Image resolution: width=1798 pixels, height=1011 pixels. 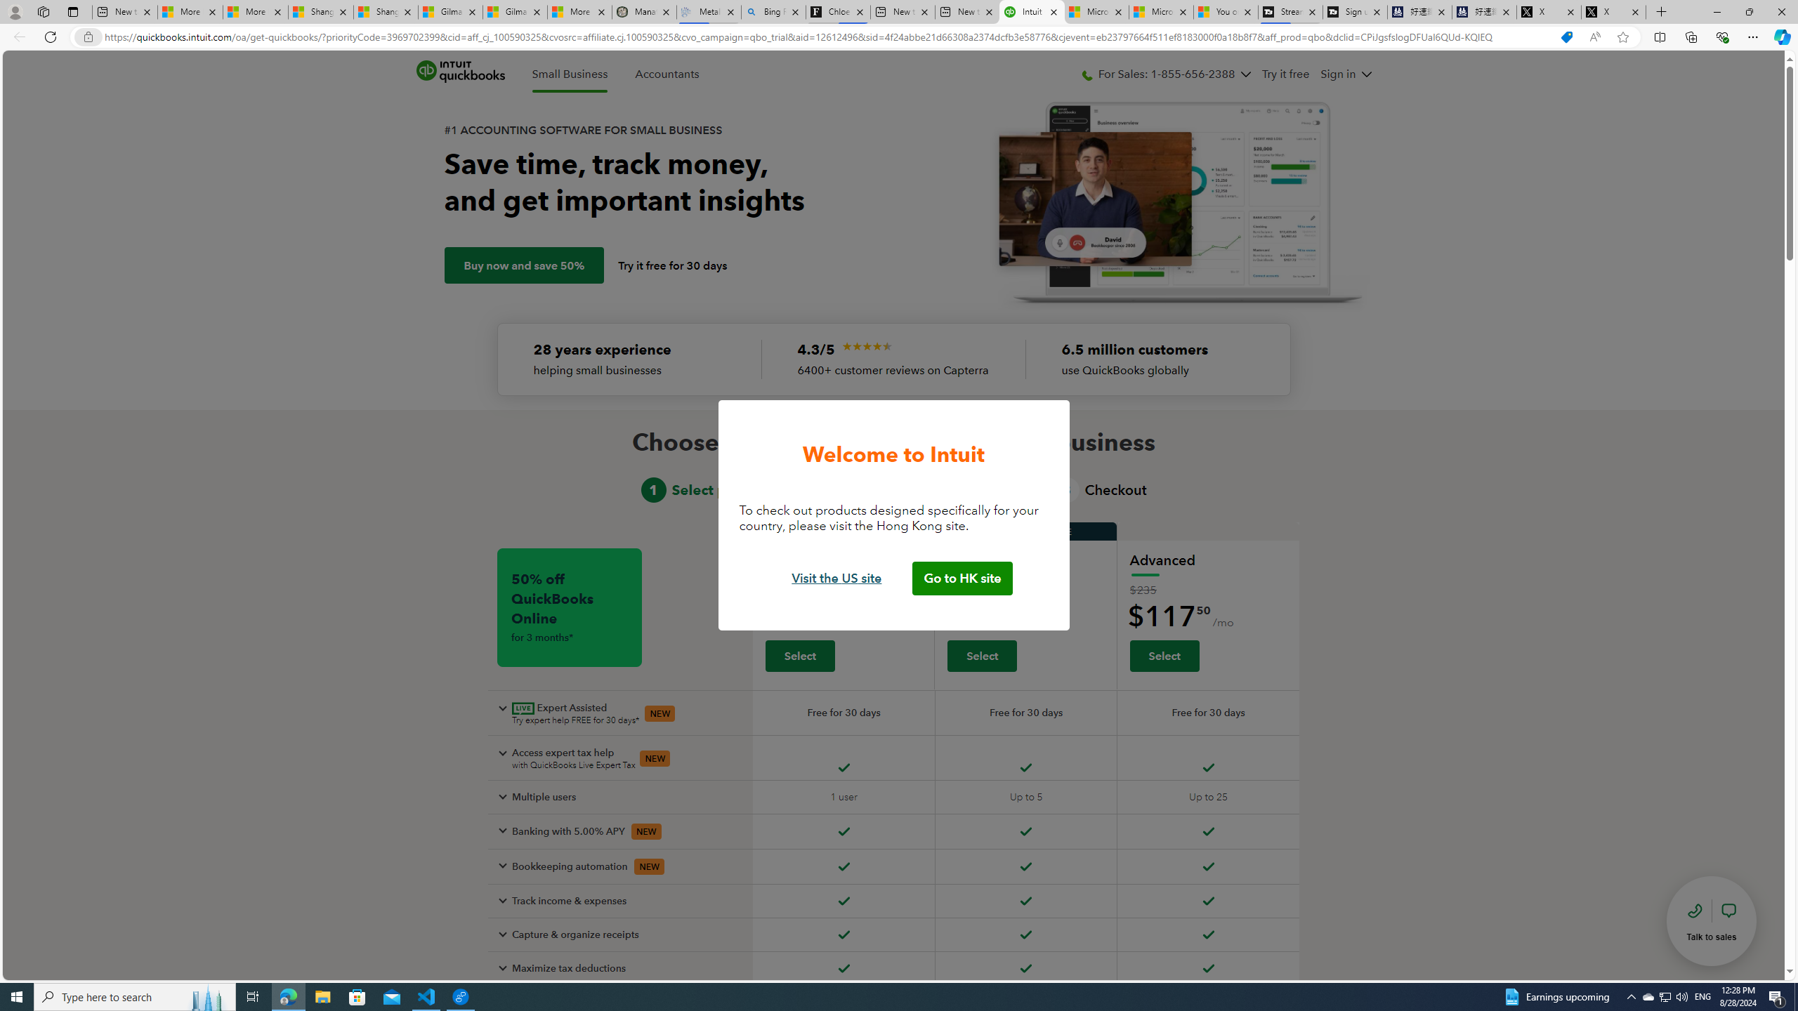 I want to click on PhoneIcon, so click(x=1087, y=76).